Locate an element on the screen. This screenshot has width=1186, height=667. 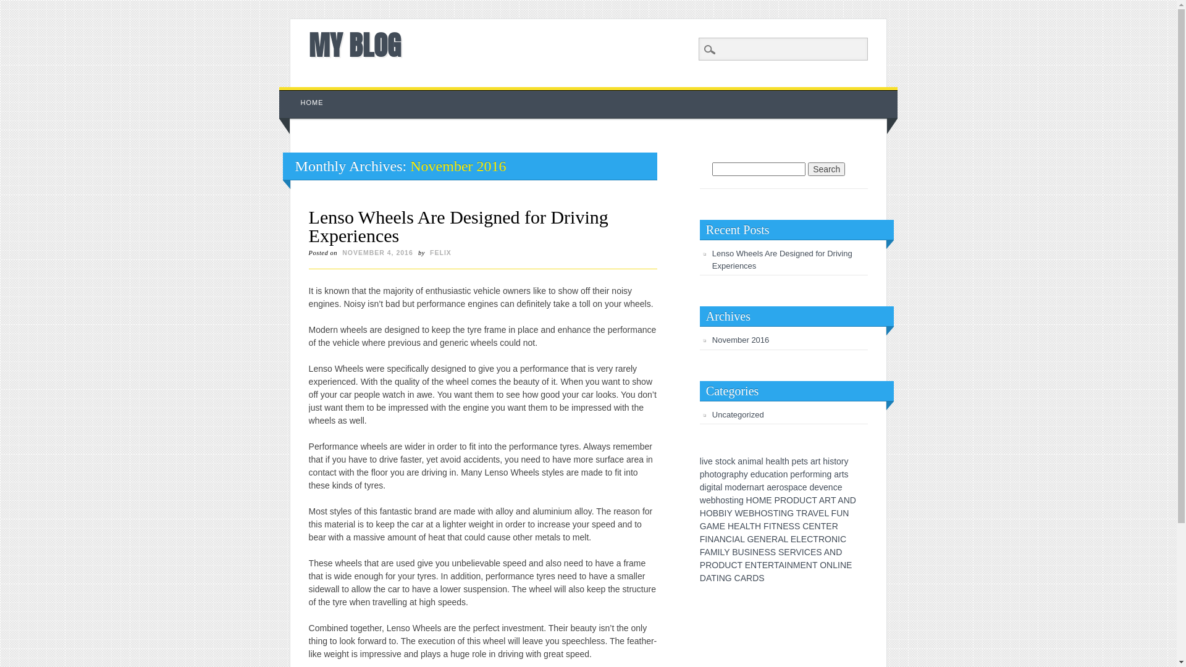
g is located at coordinates (830, 474).